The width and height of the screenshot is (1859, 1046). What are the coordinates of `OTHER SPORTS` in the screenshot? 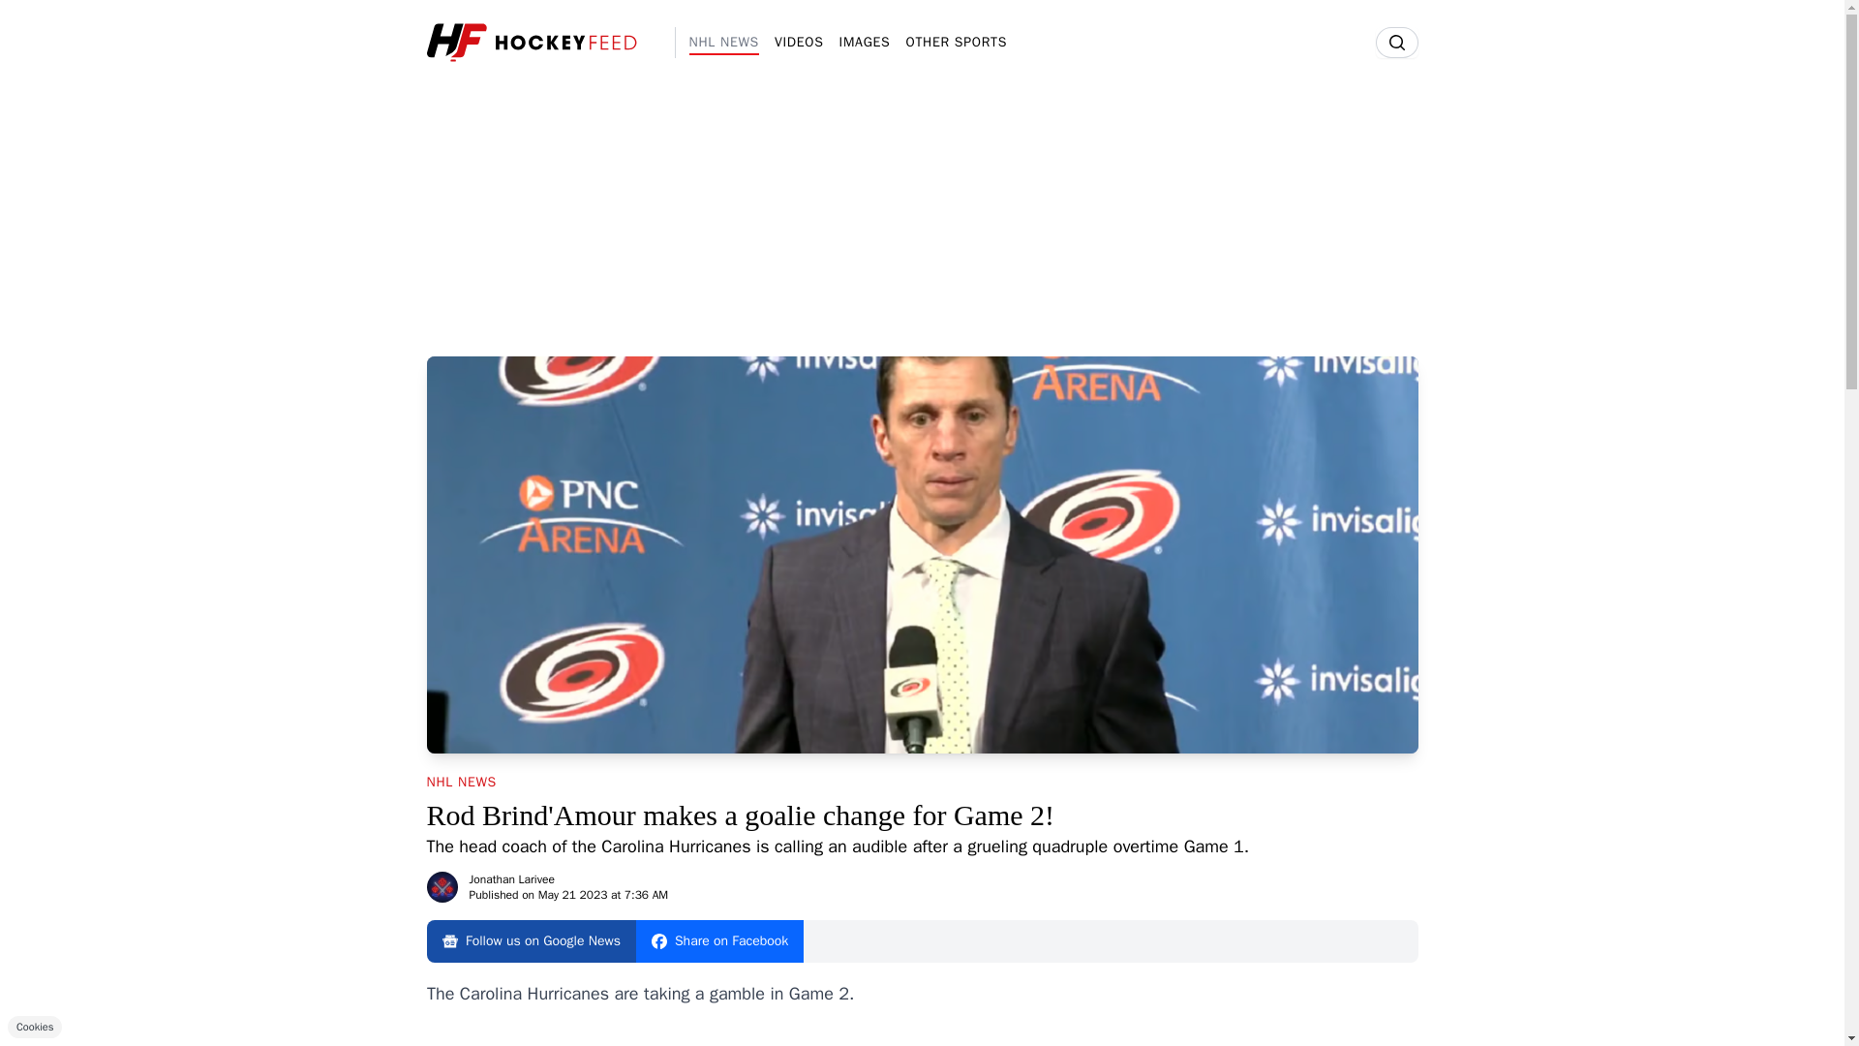 It's located at (957, 45).